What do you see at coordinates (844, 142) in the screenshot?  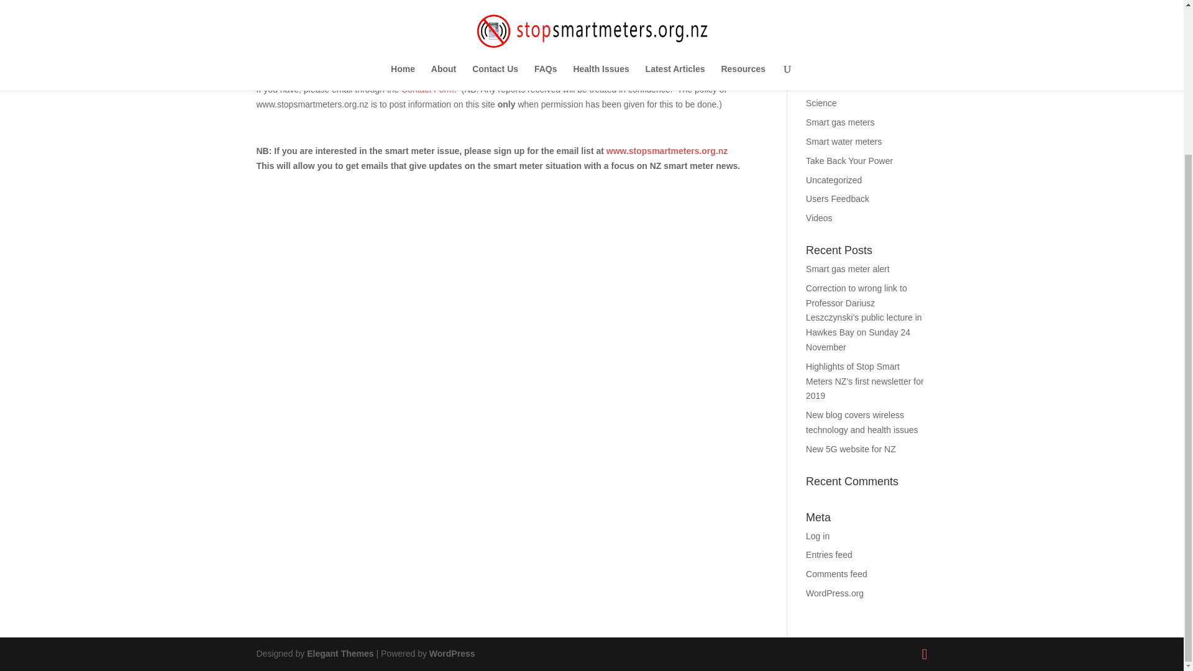 I see `Smart water meters` at bounding box center [844, 142].